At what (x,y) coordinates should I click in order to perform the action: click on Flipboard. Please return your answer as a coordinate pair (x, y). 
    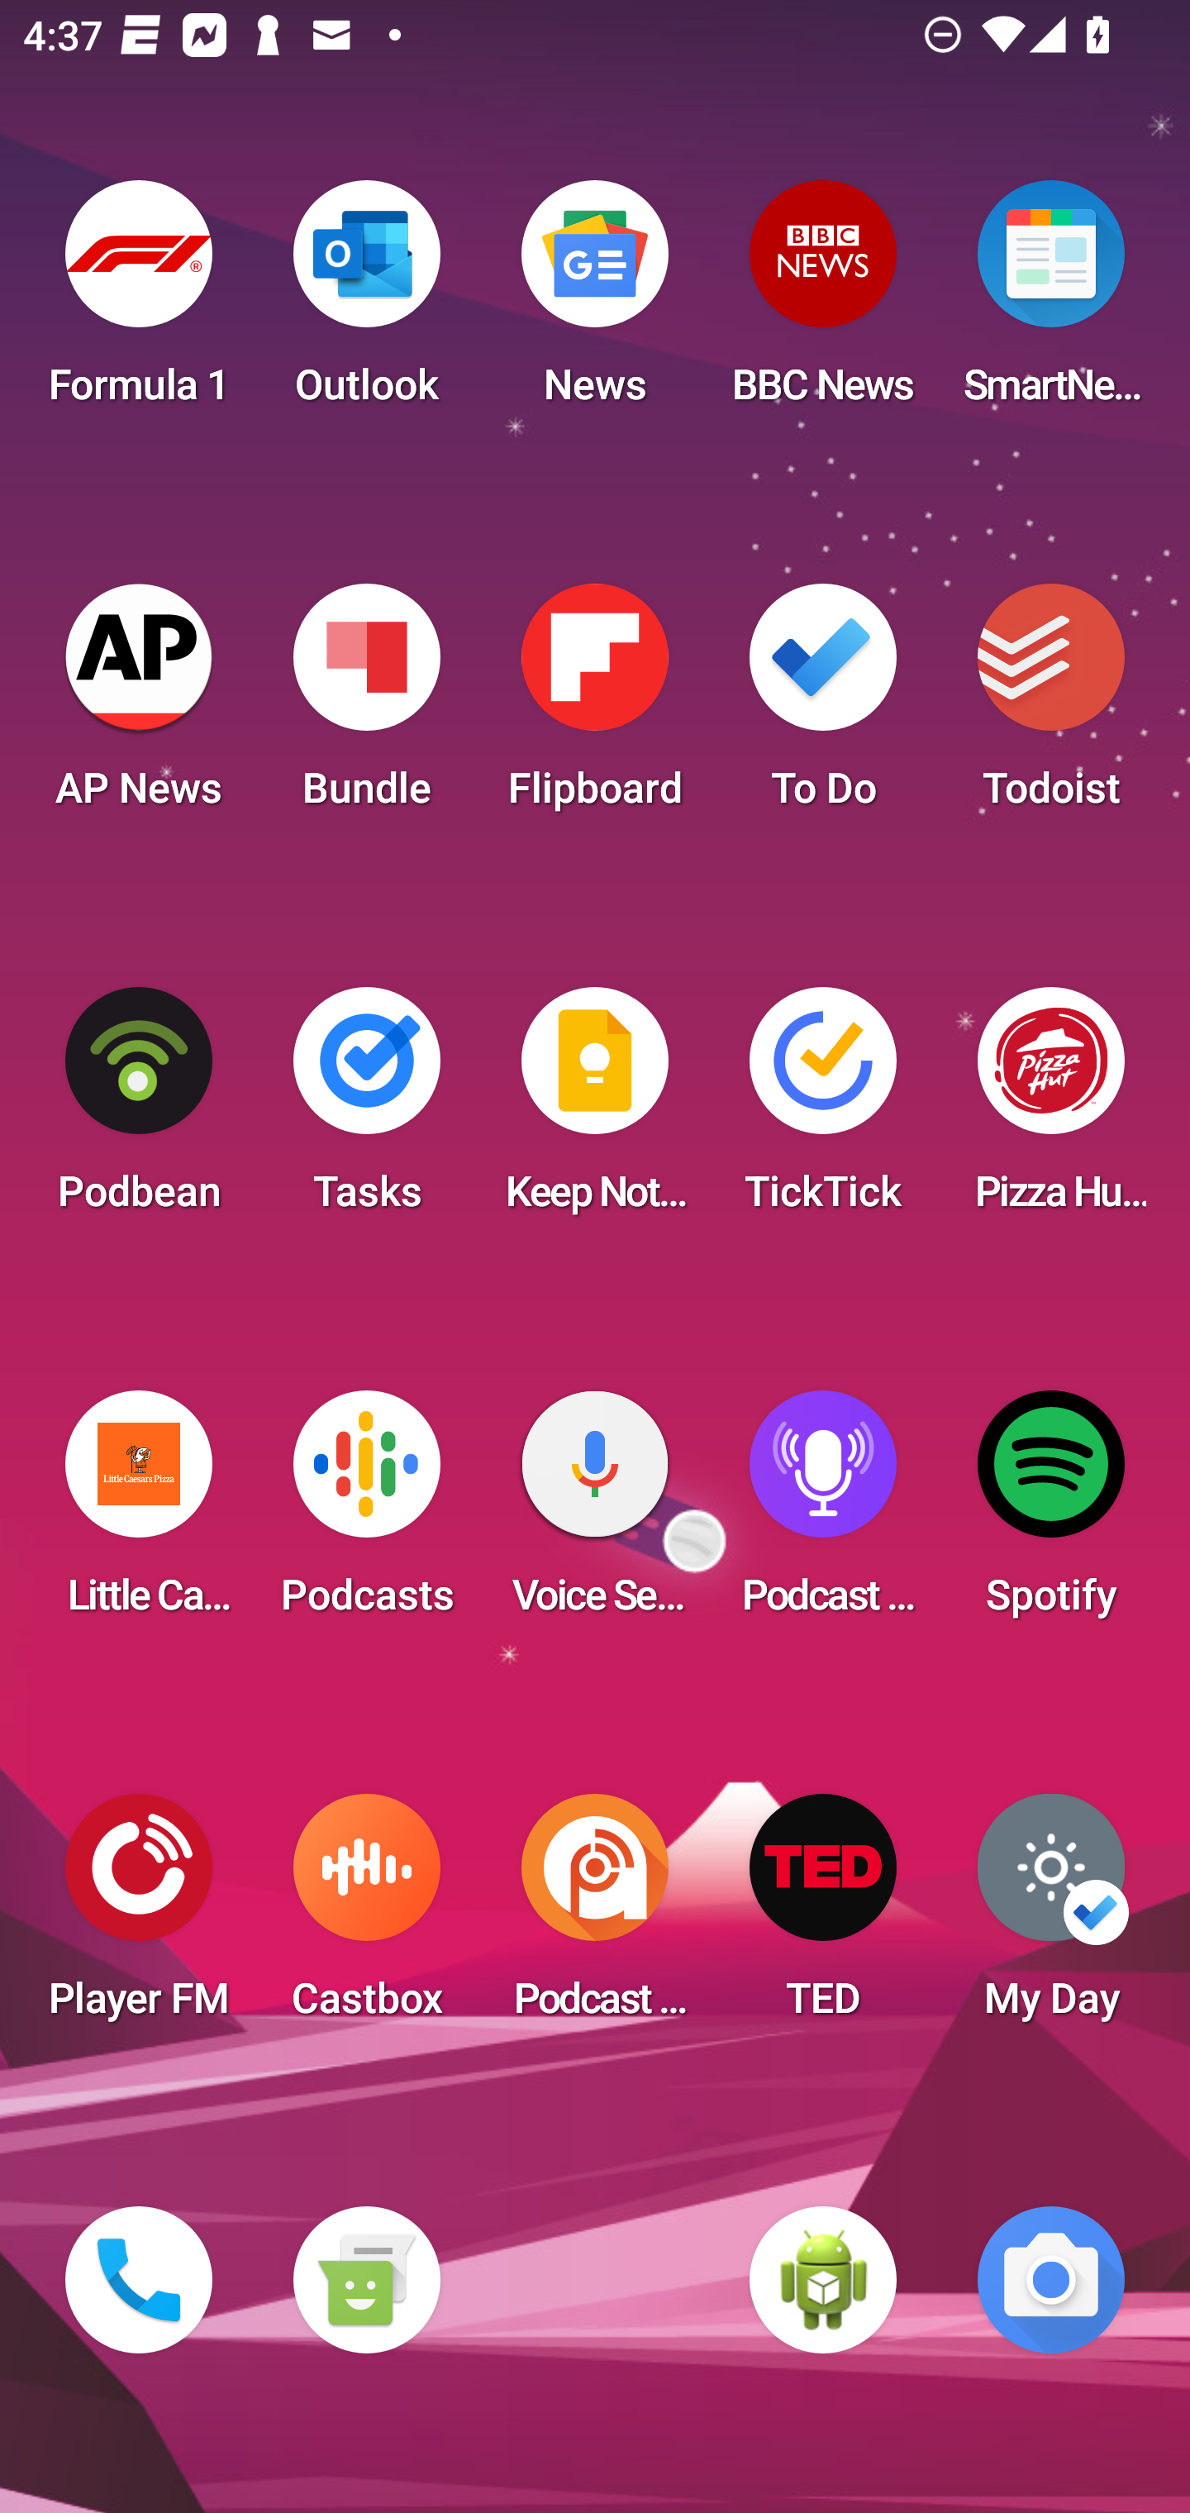
    Looking at the image, I should click on (595, 706).